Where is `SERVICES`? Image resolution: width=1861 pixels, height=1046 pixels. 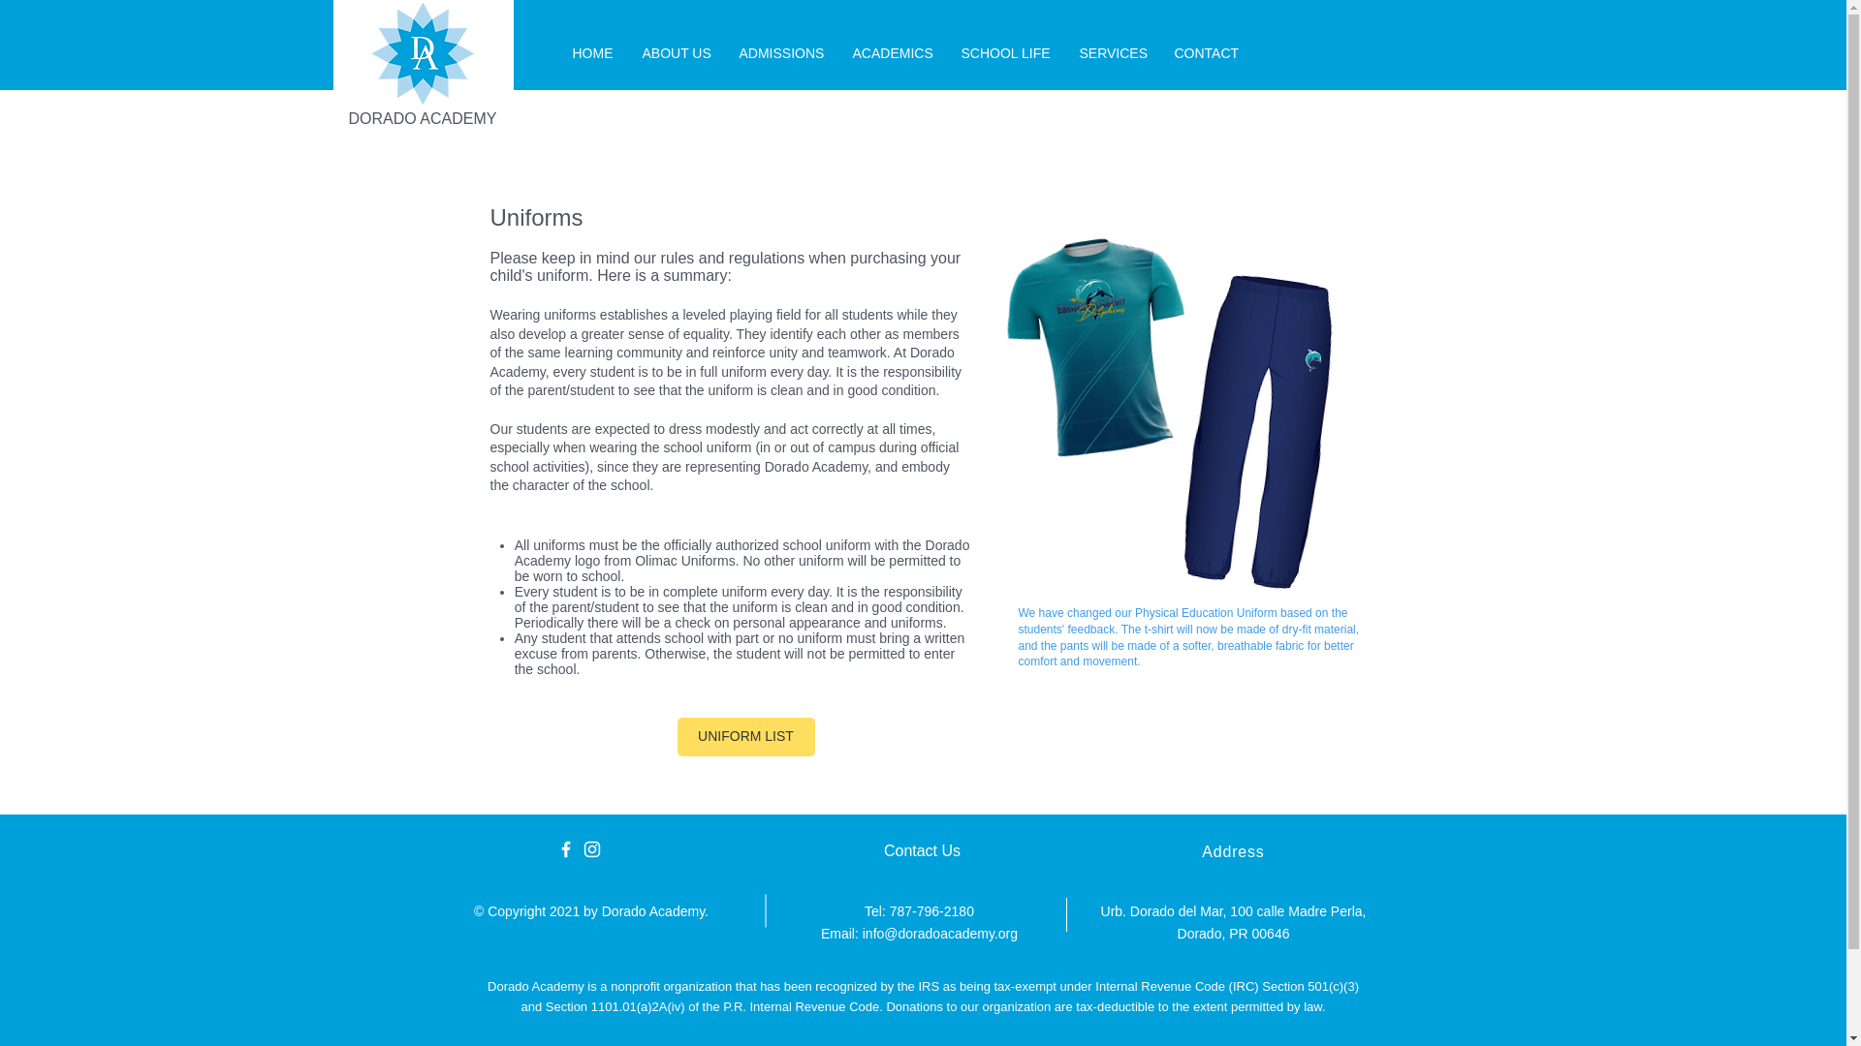
SERVICES is located at coordinates (1112, 52).